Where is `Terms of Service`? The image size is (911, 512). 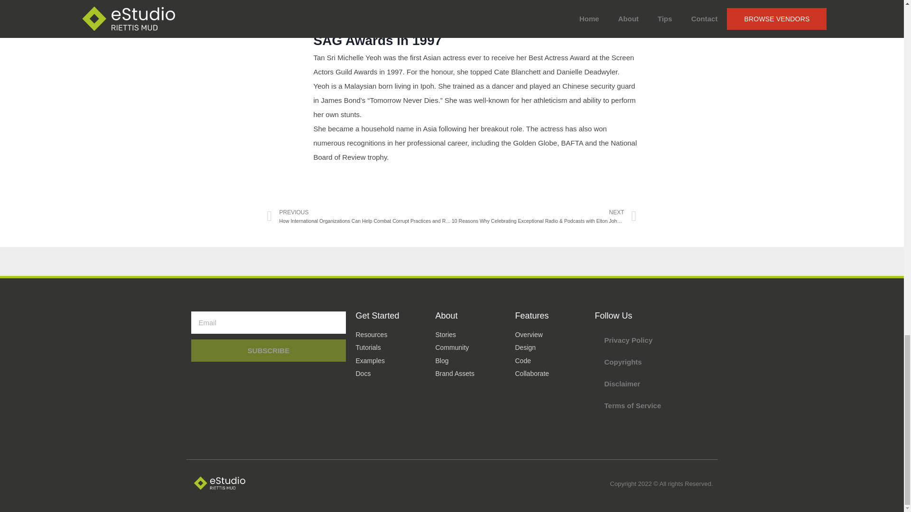 Terms of Service is located at coordinates (653, 406).